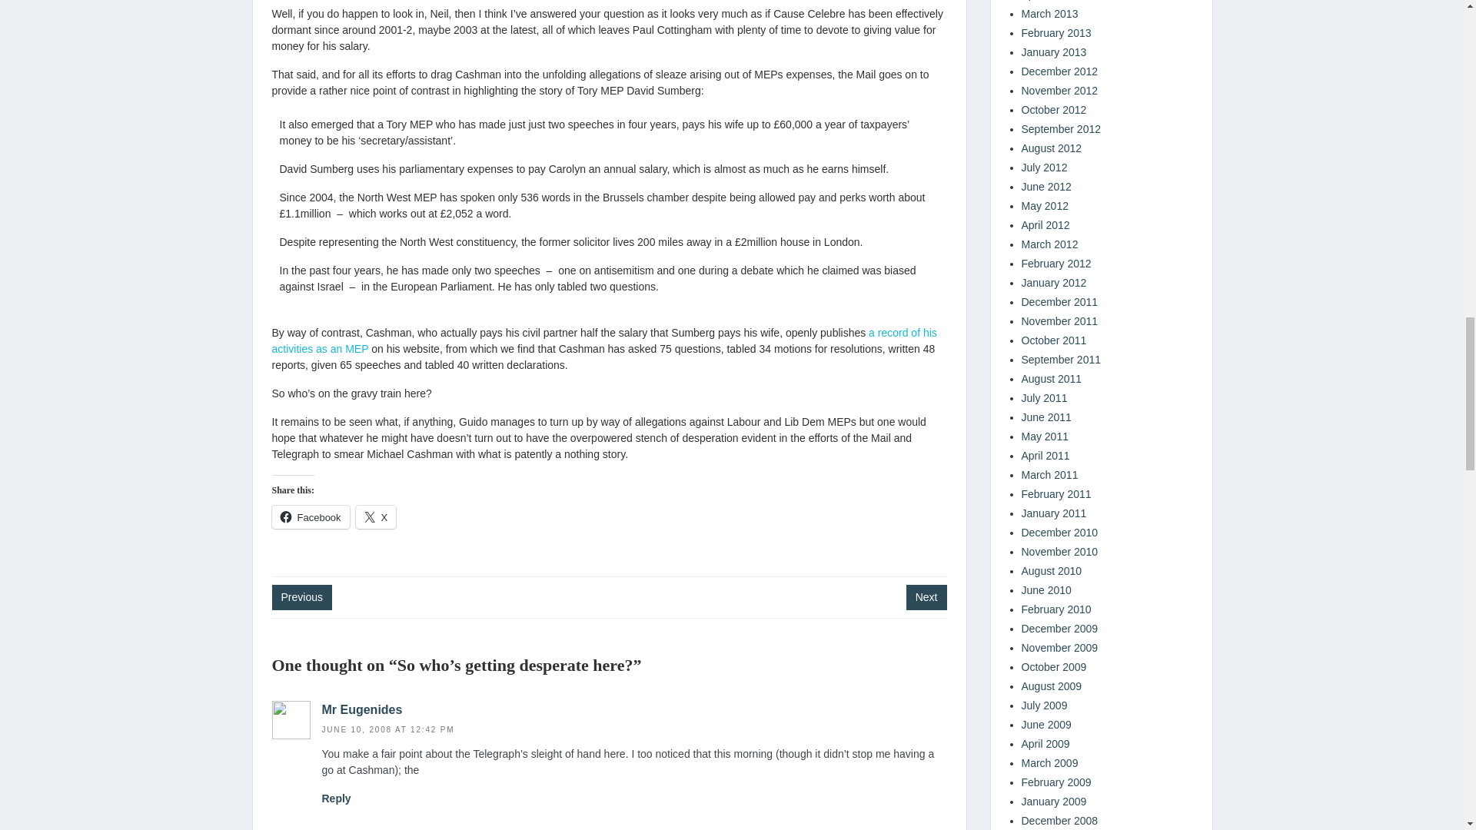  Describe the element at coordinates (926, 597) in the screenshot. I see `Next` at that location.